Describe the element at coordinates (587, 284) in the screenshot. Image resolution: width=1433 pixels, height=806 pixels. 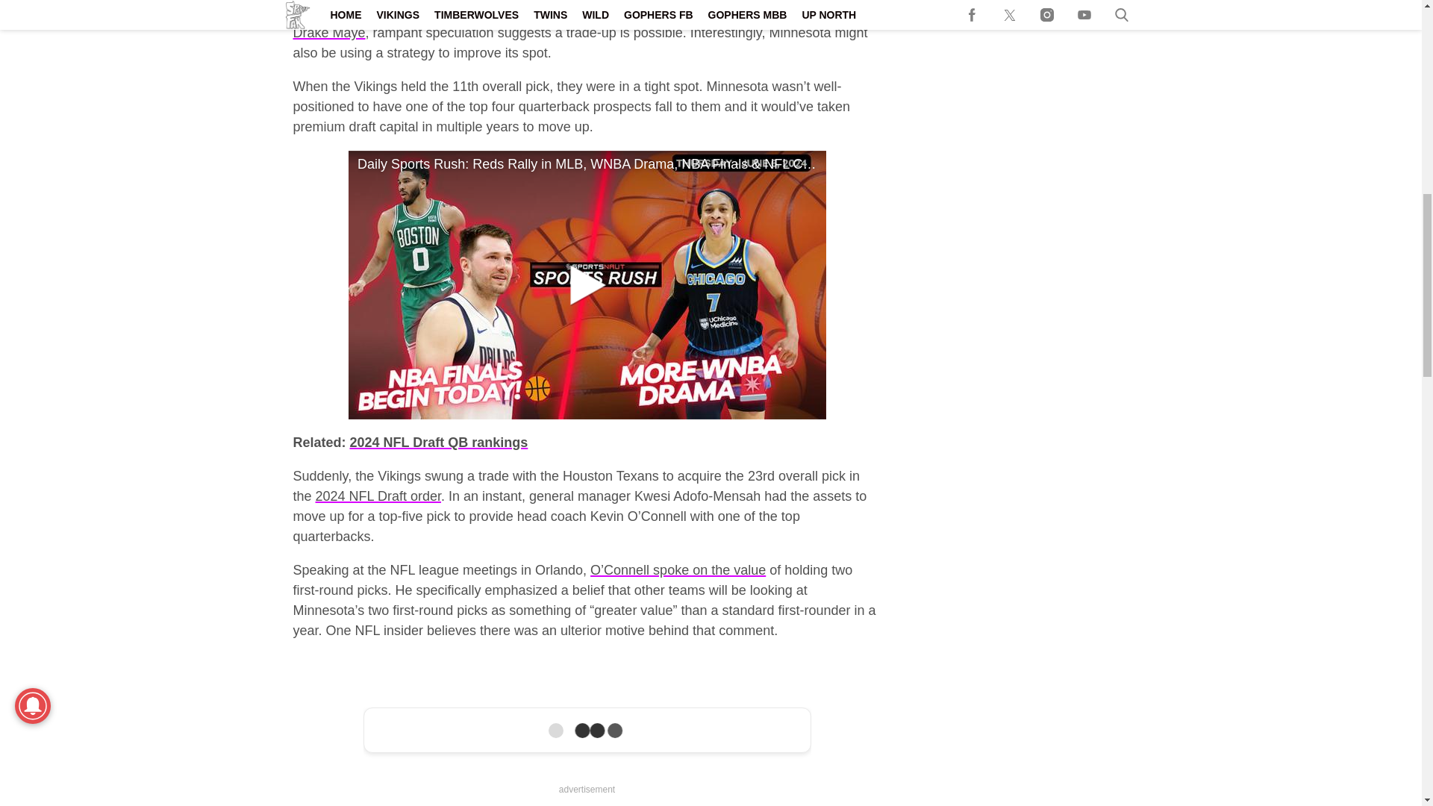
I see `Play Video` at that location.